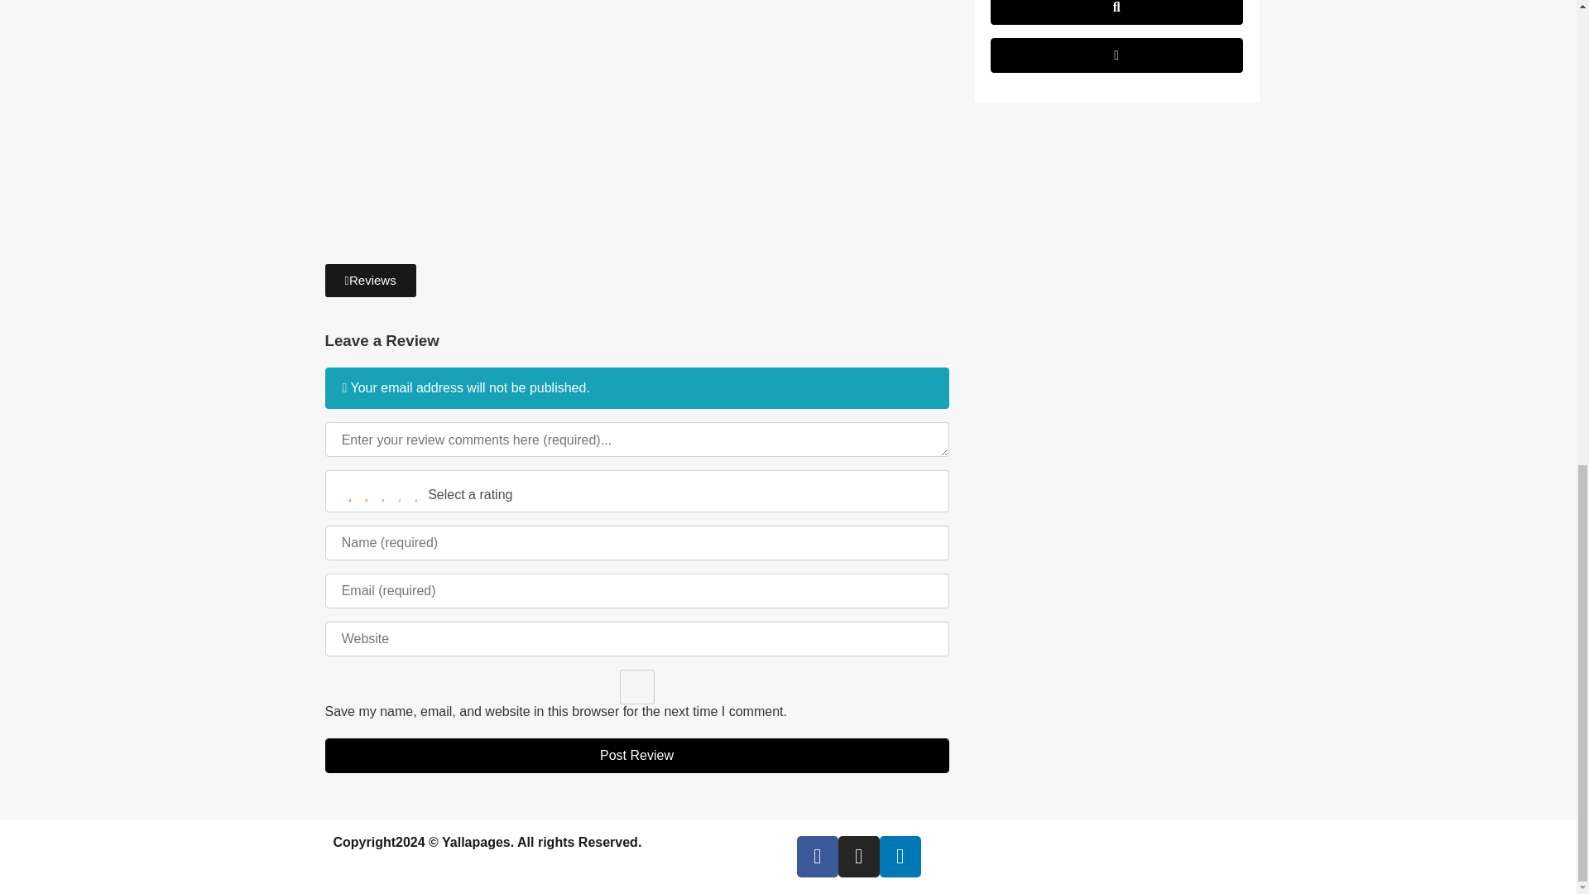 This screenshot has height=894, width=1589. What do you see at coordinates (367, 494) in the screenshot?
I see `Poor` at bounding box center [367, 494].